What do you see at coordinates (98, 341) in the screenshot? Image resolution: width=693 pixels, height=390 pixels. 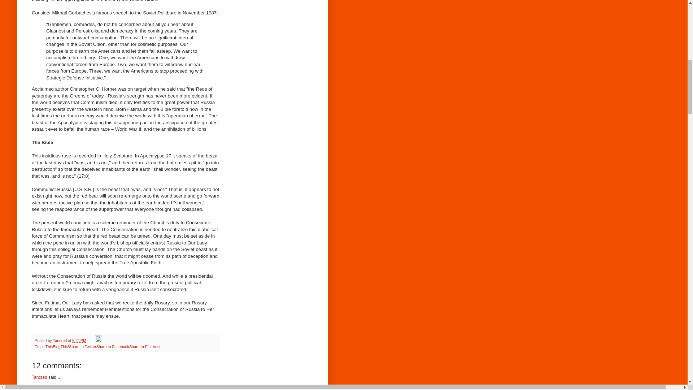 I see `Edit Post` at bounding box center [98, 341].